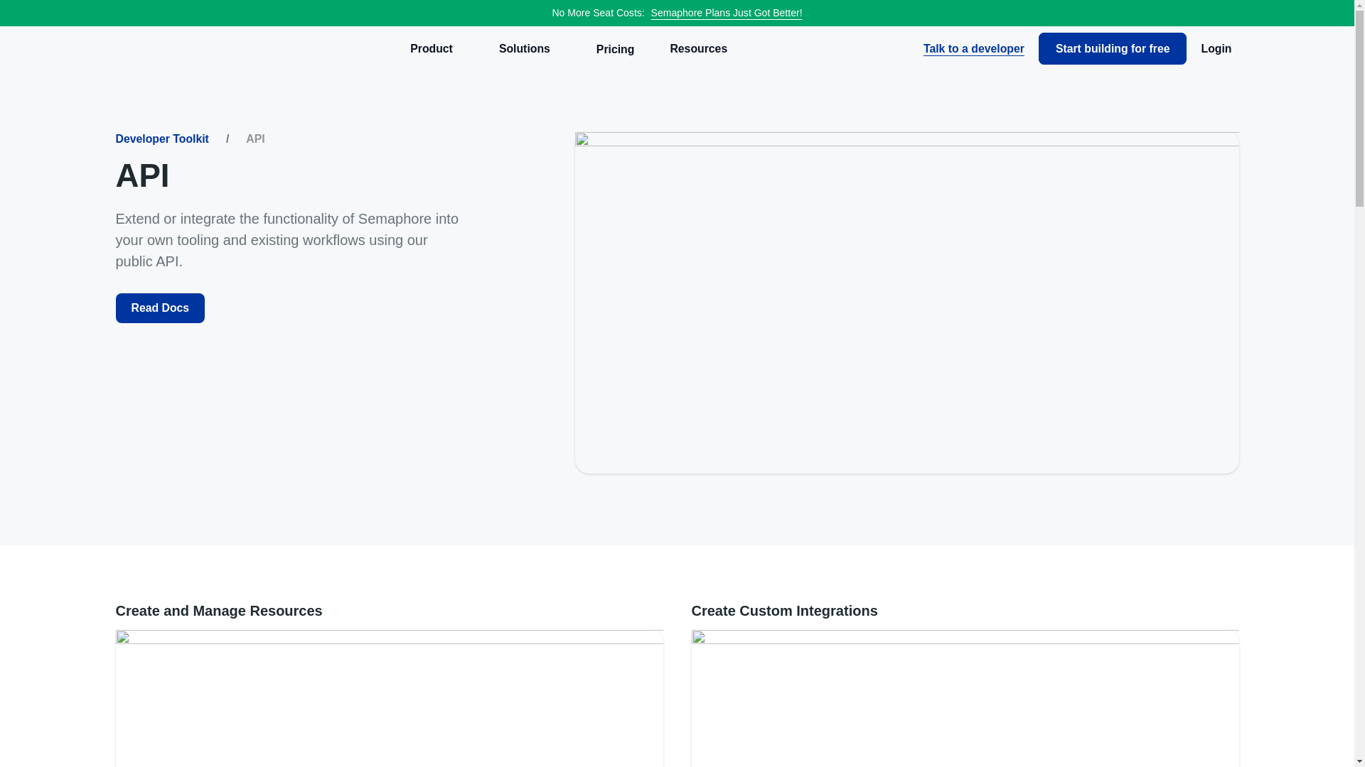 The image size is (1365, 767). Describe the element at coordinates (530, 49) in the screenshot. I see `Solutions` at that location.